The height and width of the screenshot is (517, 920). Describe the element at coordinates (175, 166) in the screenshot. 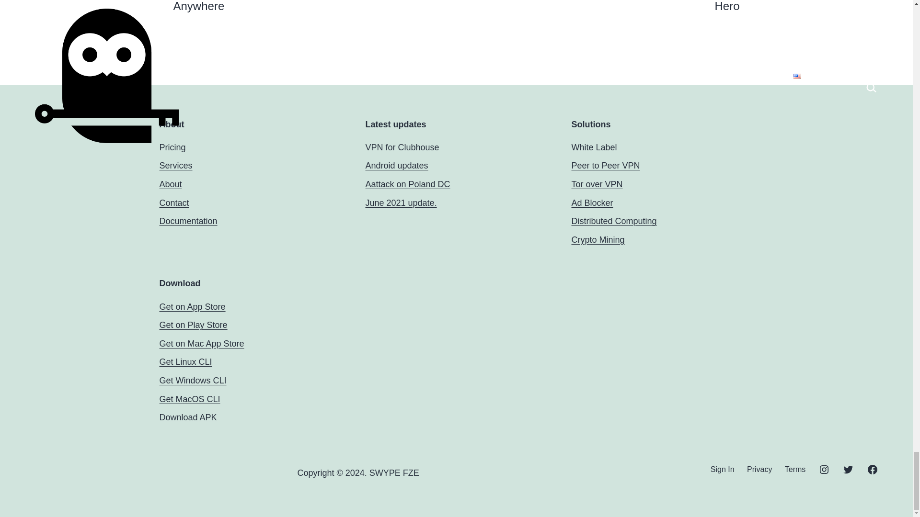

I see `Services` at that location.